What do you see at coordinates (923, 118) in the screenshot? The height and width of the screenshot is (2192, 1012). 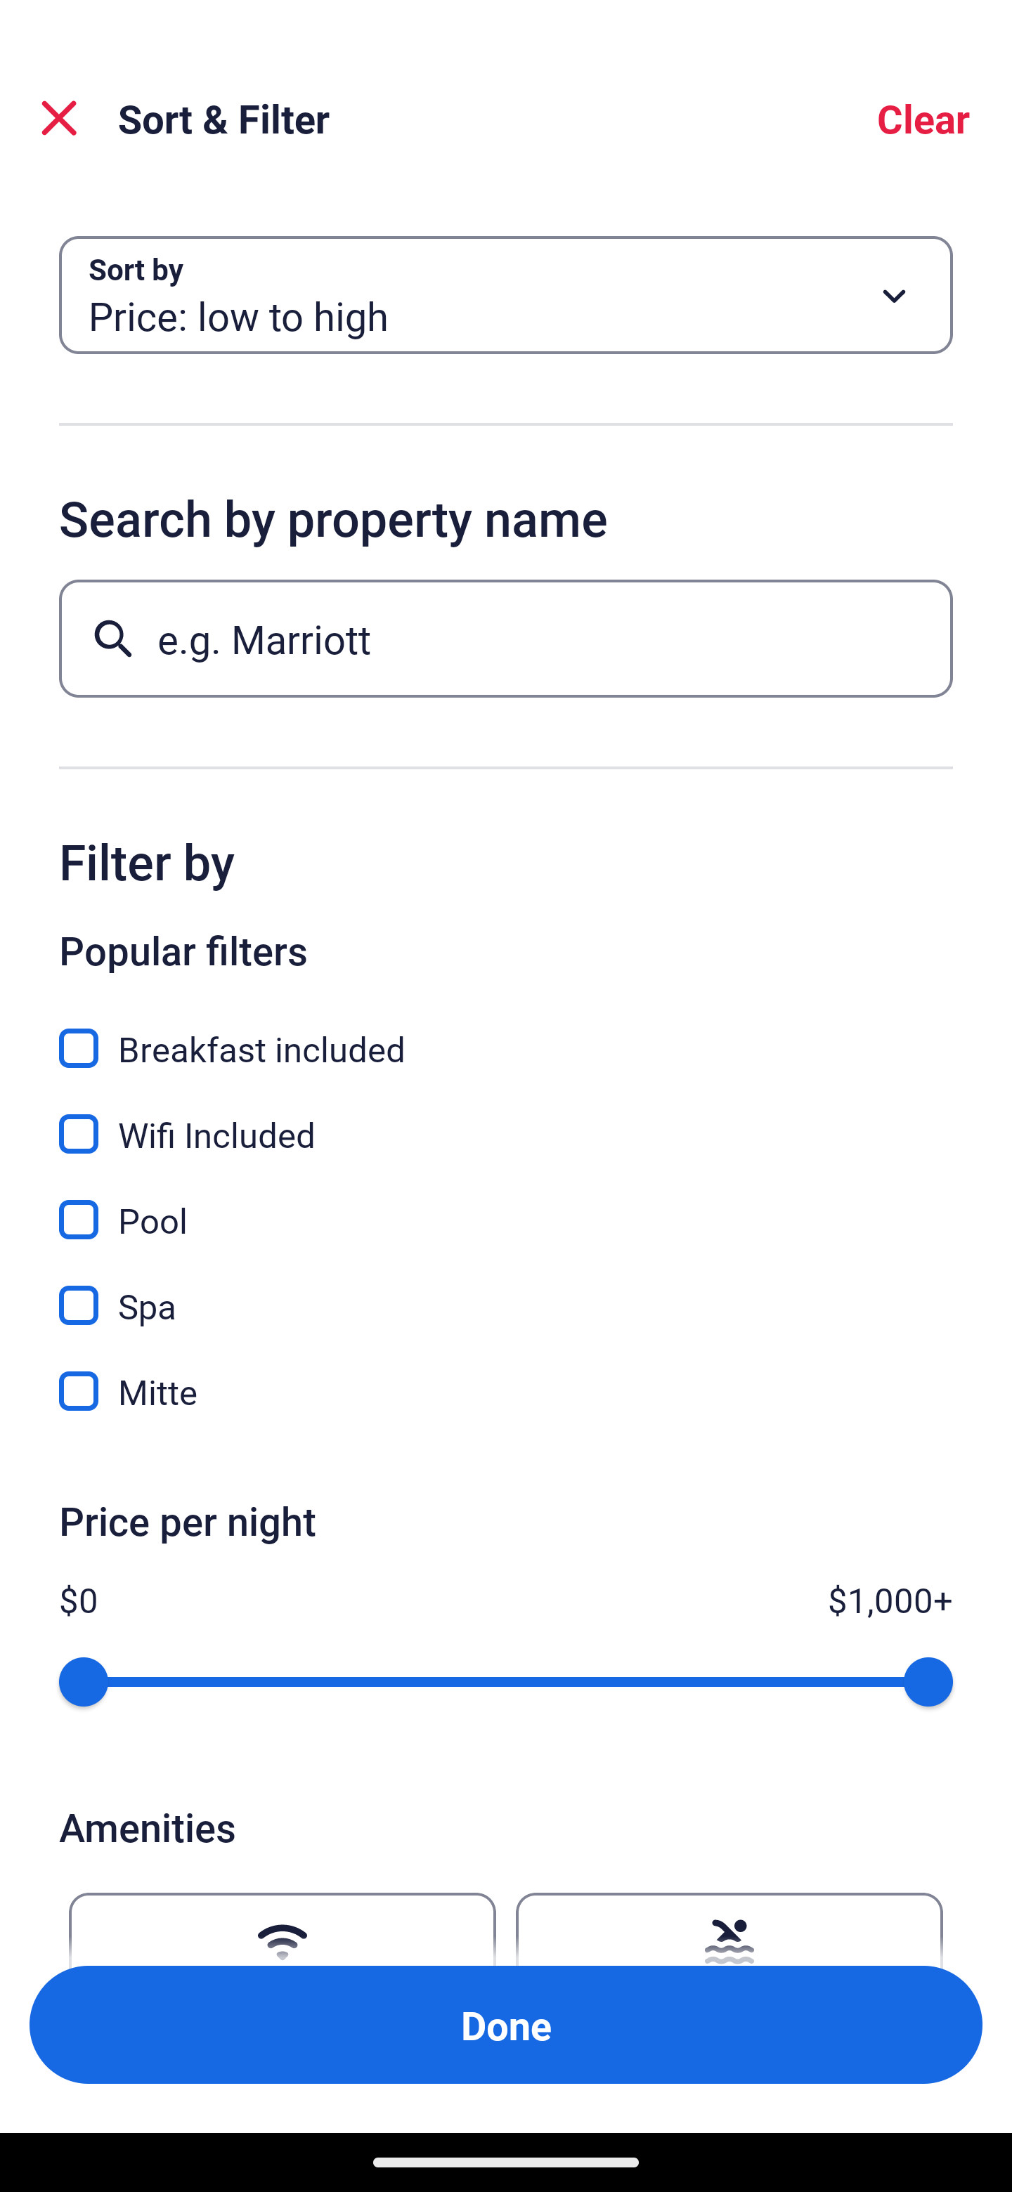 I see `Clear` at bounding box center [923, 118].